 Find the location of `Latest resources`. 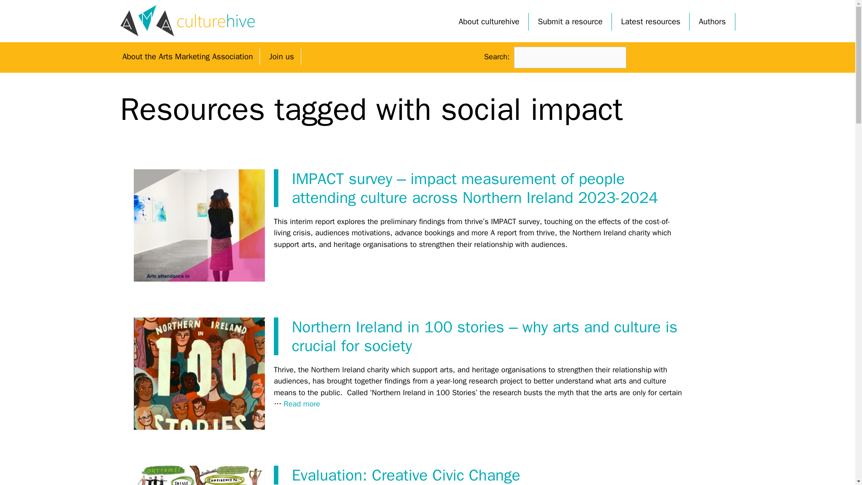

Latest resources is located at coordinates (650, 22).